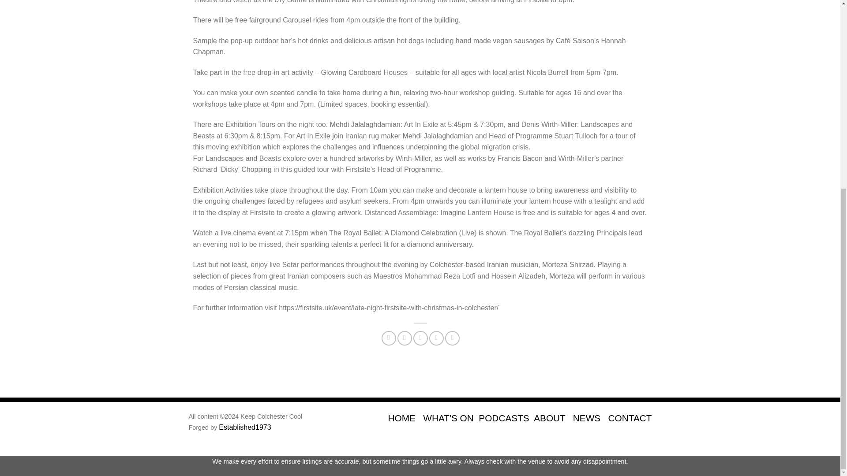 This screenshot has width=847, height=476. What do you see at coordinates (503, 418) in the screenshot?
I see `PODCASTS` at bounding box center [503, 418].